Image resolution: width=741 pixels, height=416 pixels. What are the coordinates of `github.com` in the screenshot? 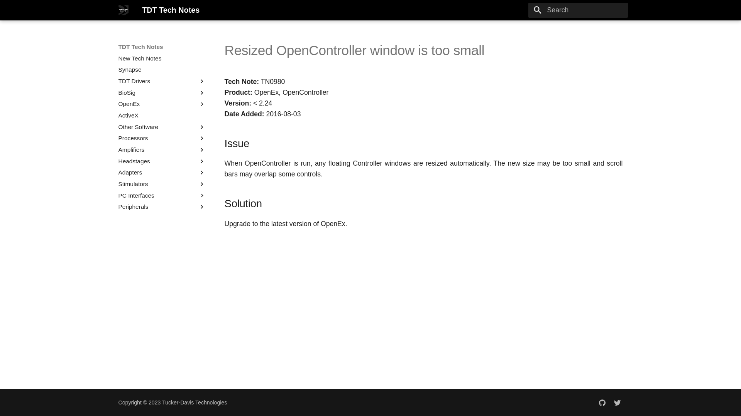 It's located at (602, 402).